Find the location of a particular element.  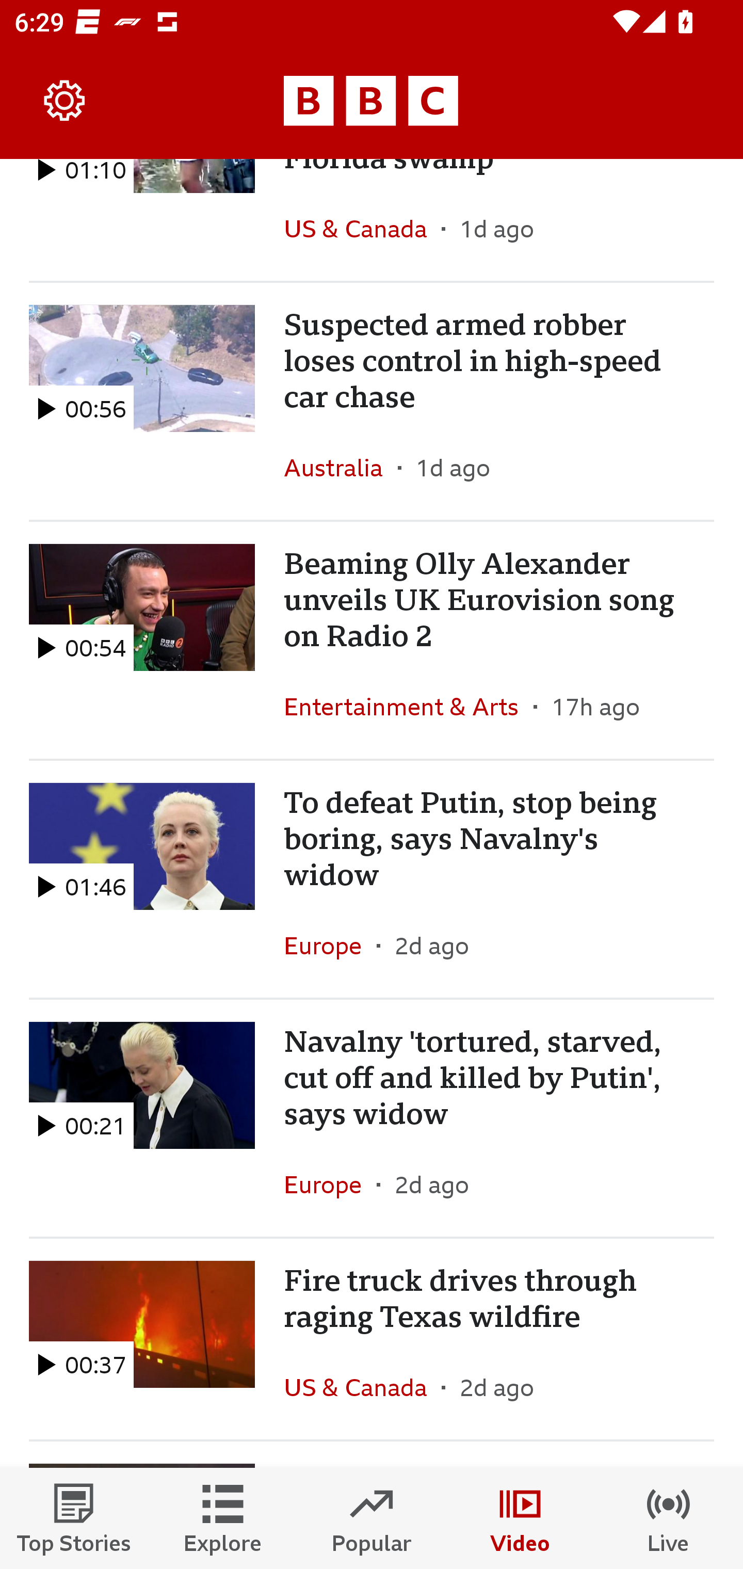

Europe In the section Europe is located at coordinates (330, 1184).